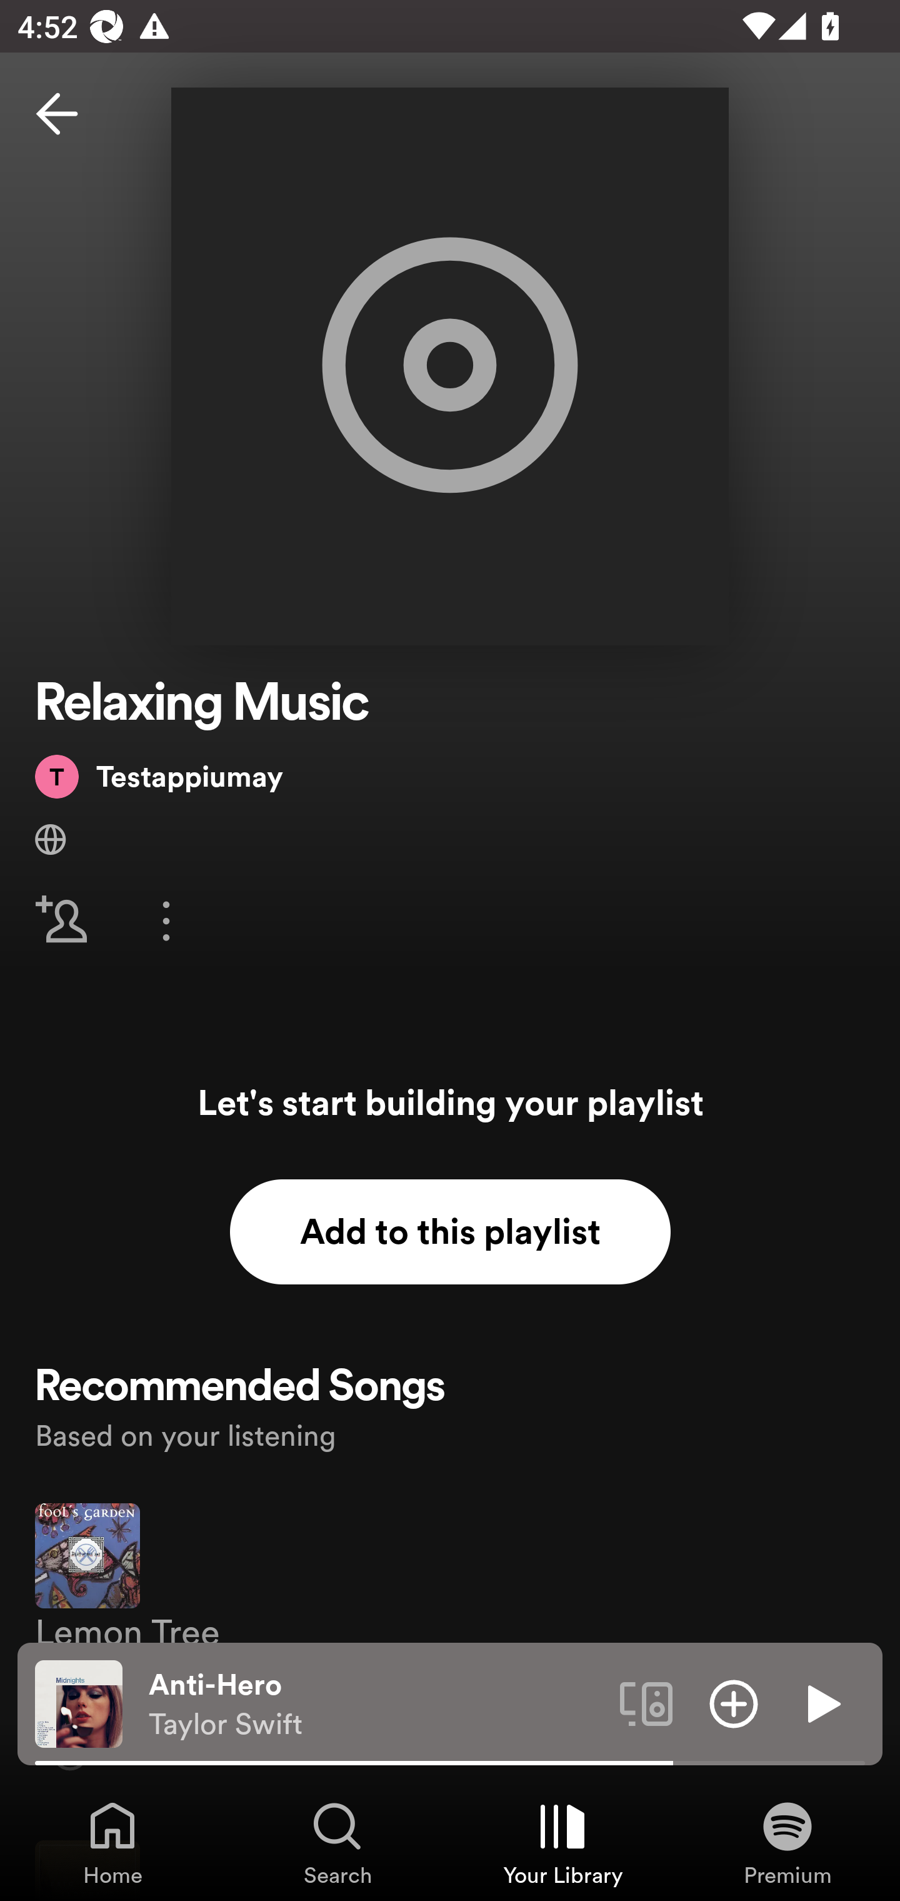 The image size is (900, 1901). I want to click on Search, Tab 2 of 4 Search Search, so click(337, 1842).